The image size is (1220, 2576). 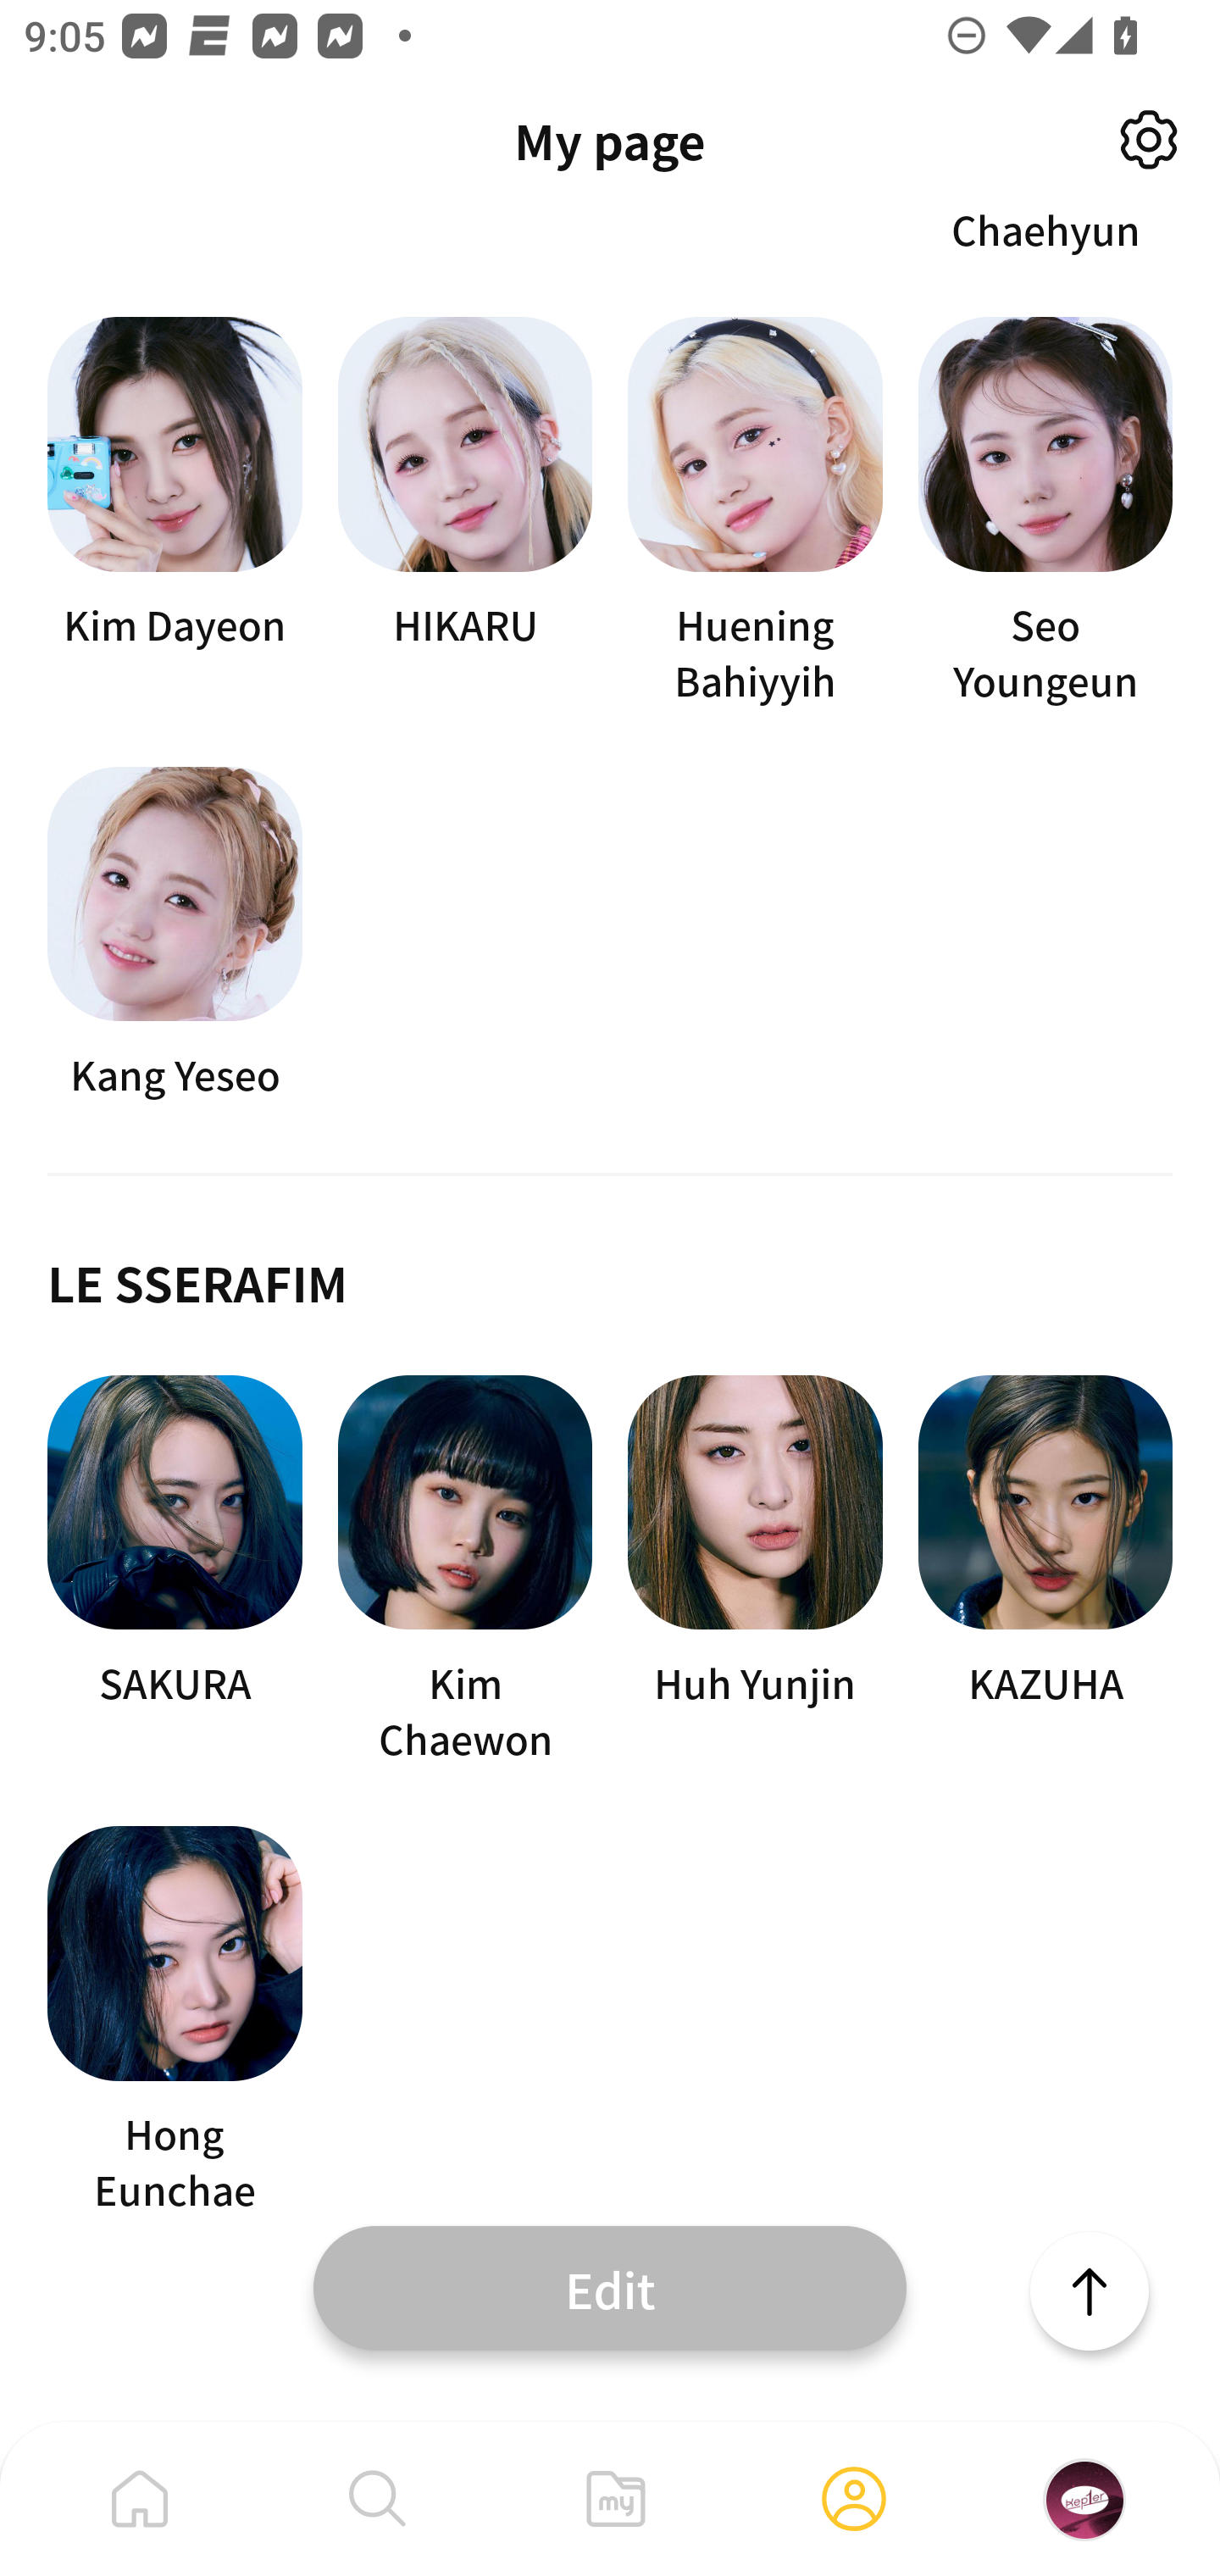 I want to click on Edit, so click(x=610, y=2287).